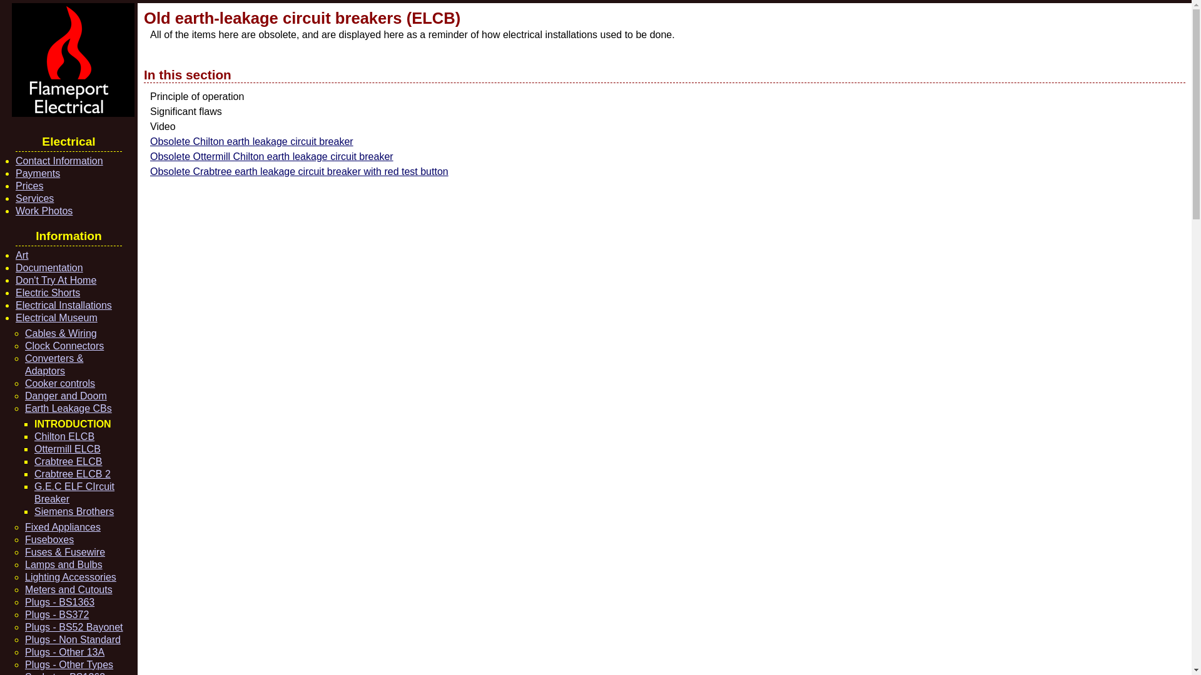 This screenshot has height=675, width=1201. What do you see at coordinates (66, 396) in the screenshot?
I see `Danger and Doom` at bounding box center [66, 396].